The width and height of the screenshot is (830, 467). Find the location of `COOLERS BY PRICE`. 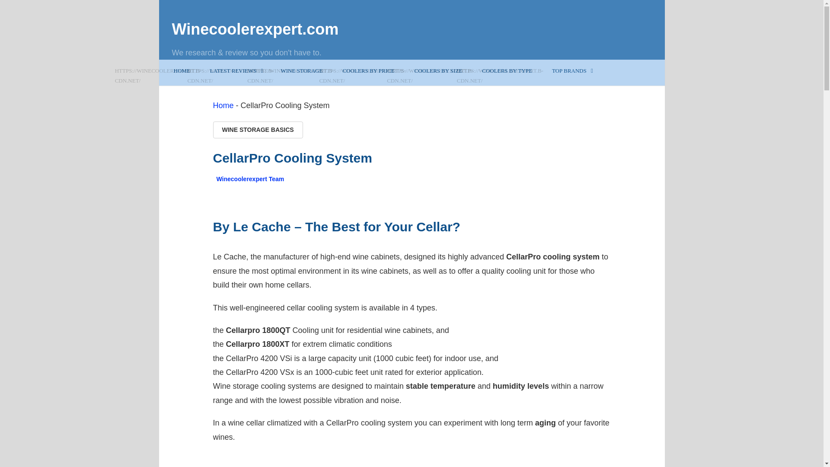

COOLERS BY PRICE is located at coordinates (367, 70).